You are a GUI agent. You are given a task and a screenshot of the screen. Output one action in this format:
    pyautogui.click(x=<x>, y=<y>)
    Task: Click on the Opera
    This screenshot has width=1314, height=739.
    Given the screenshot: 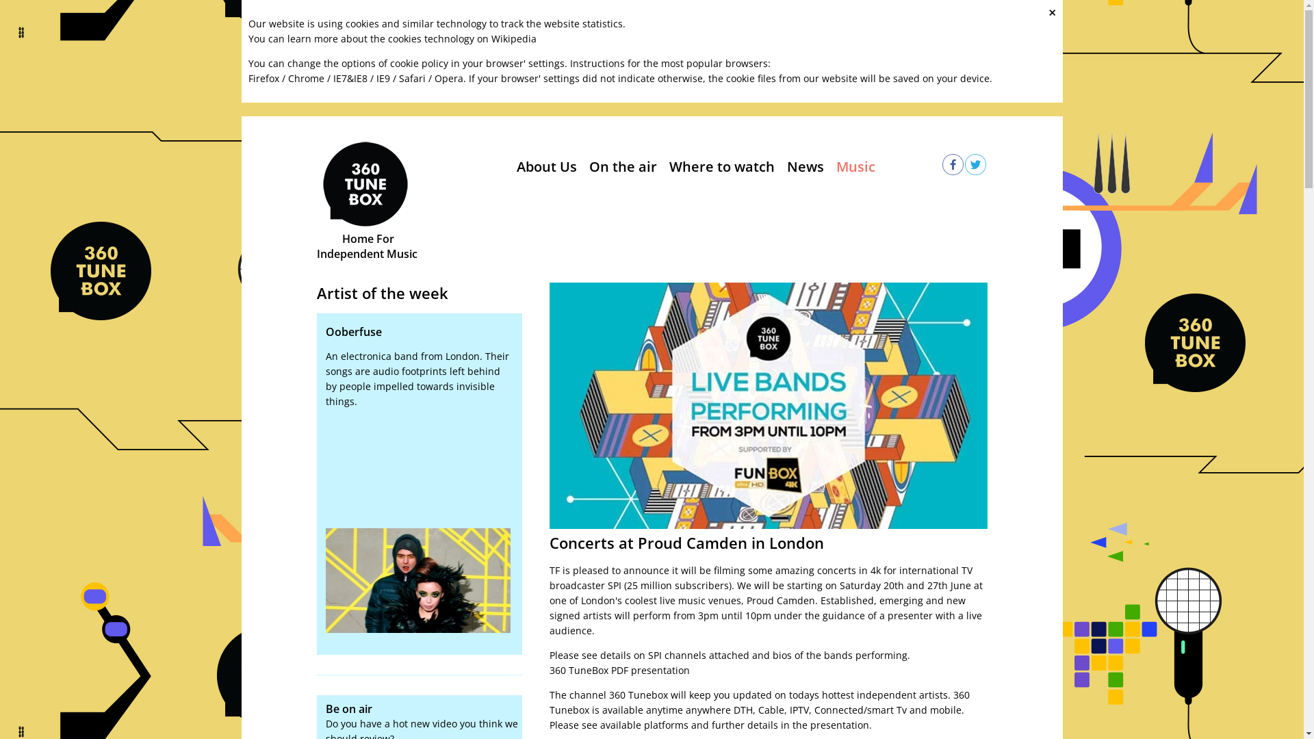 What is the action you would take?
    pyautogui.click(x=448, y=78)
    